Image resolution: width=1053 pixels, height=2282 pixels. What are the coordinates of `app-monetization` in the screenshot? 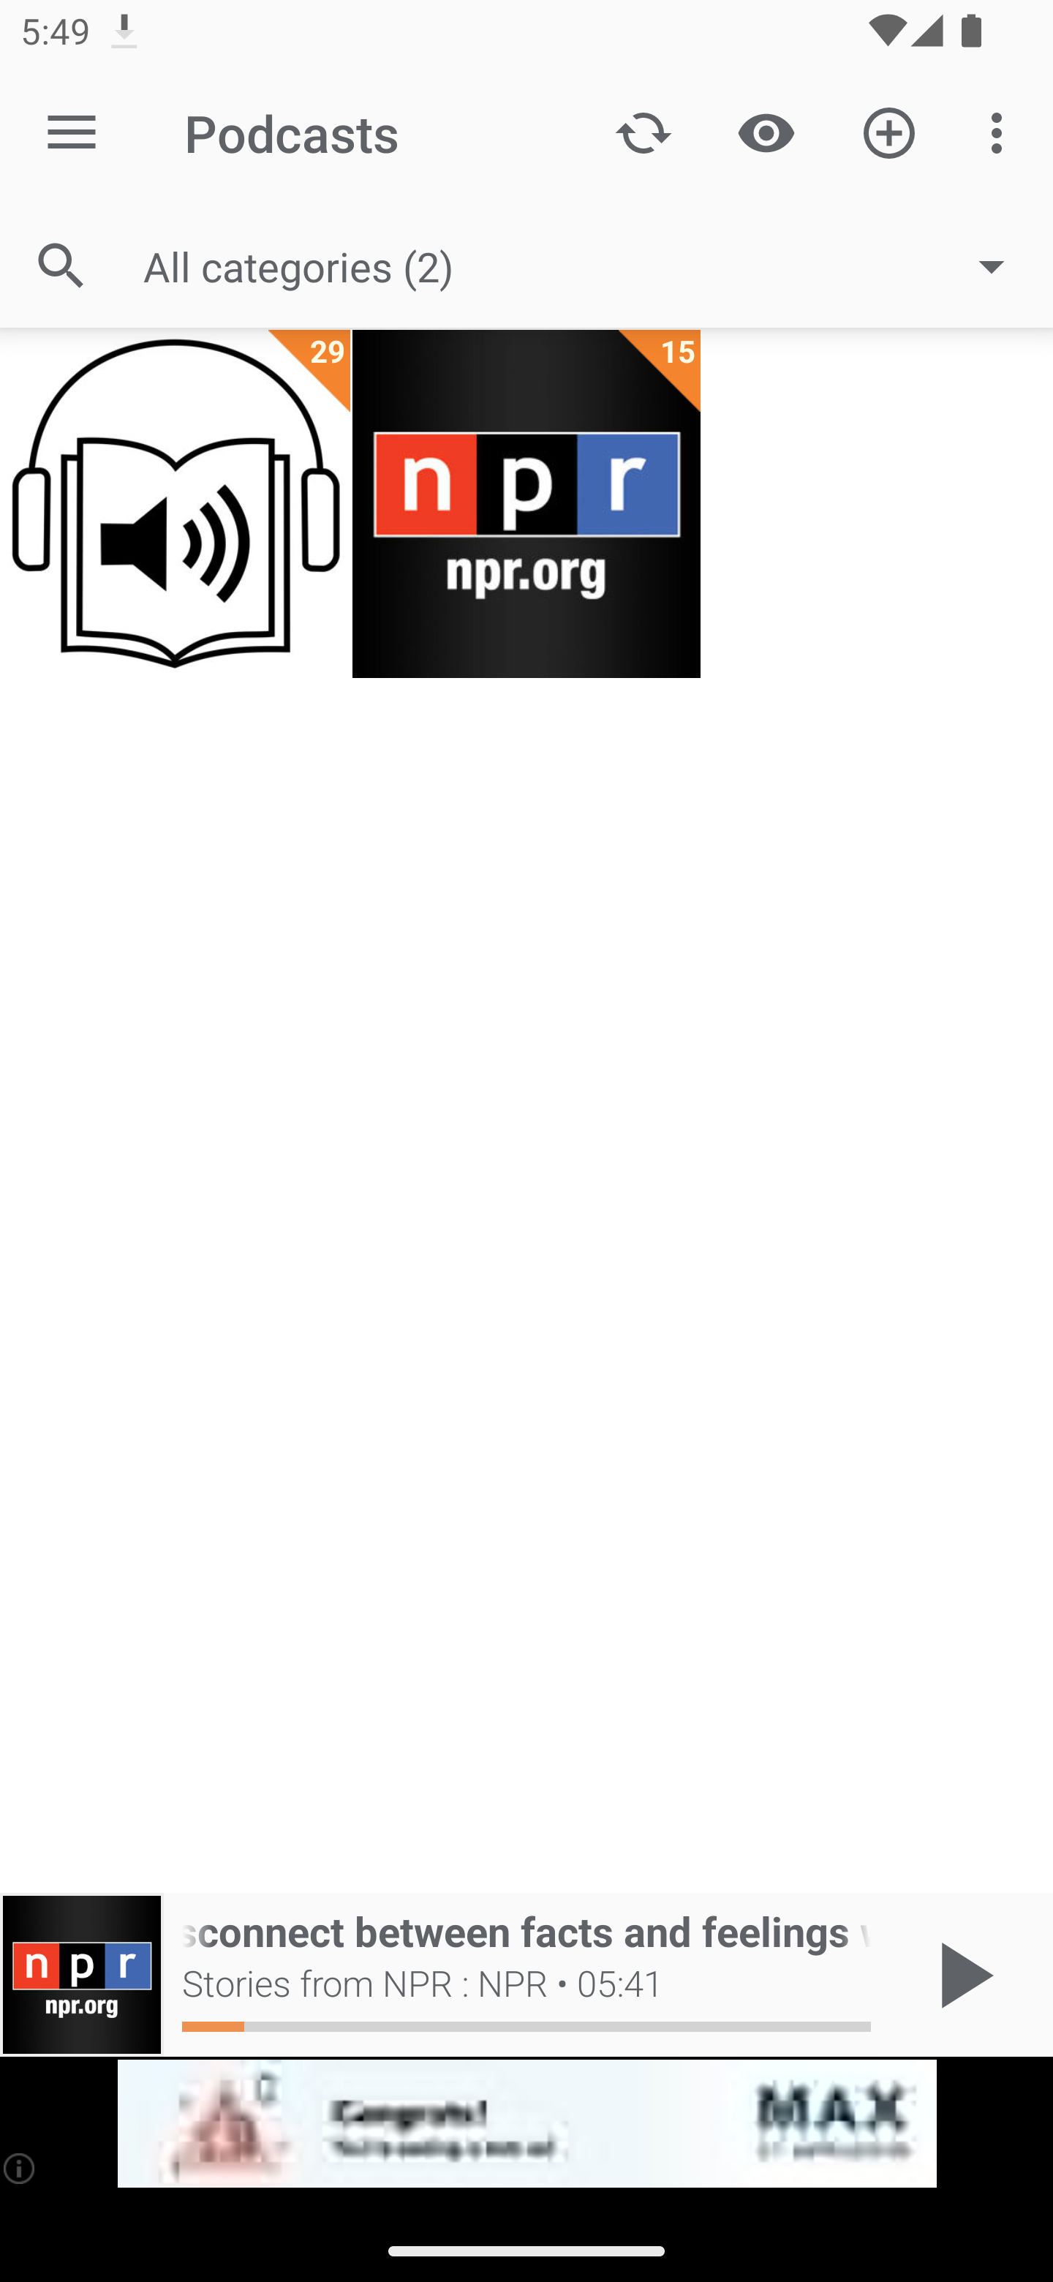 It's located at (526, 2124).